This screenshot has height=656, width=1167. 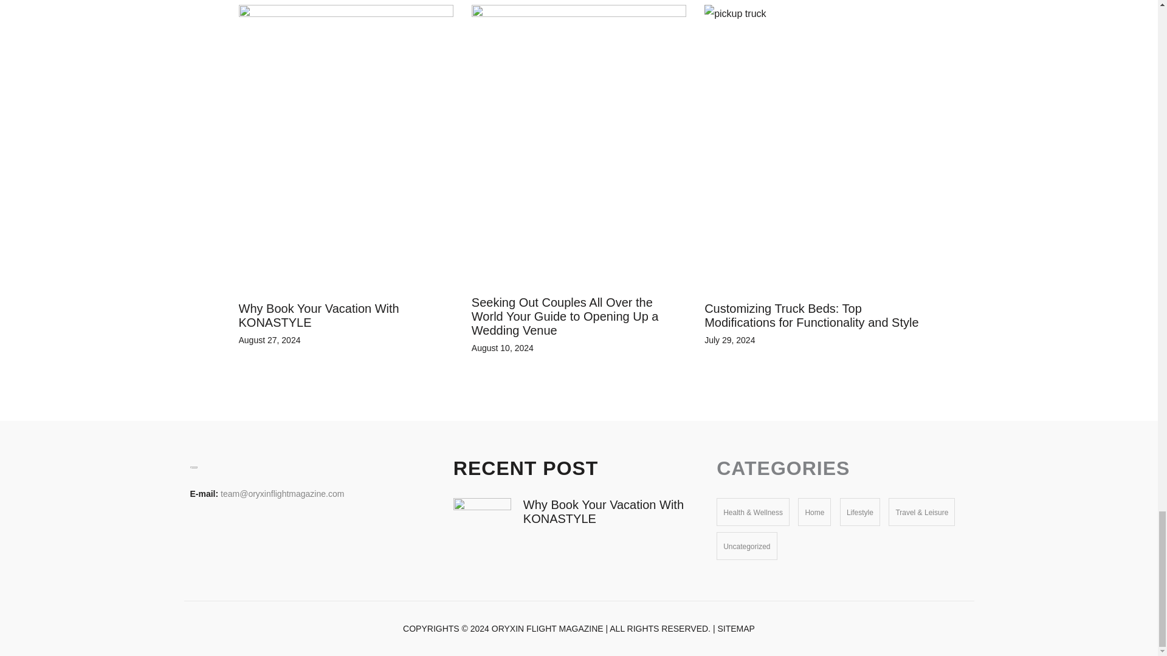 I want to click on Why Book Your Vacation With KONASTYLE, so click(x=318, y=315).